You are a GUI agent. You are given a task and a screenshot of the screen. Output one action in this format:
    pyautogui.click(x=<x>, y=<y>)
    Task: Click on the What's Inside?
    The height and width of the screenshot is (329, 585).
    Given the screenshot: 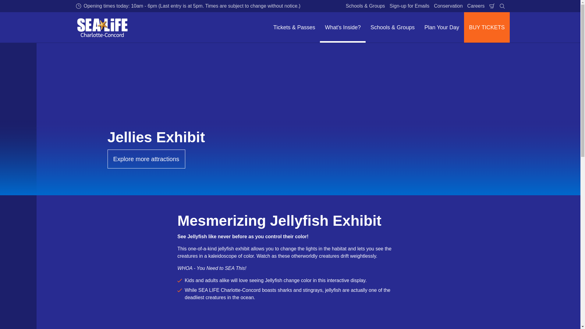 What is the action you would take?
    pyautogui.click(x=343, y=27)
    